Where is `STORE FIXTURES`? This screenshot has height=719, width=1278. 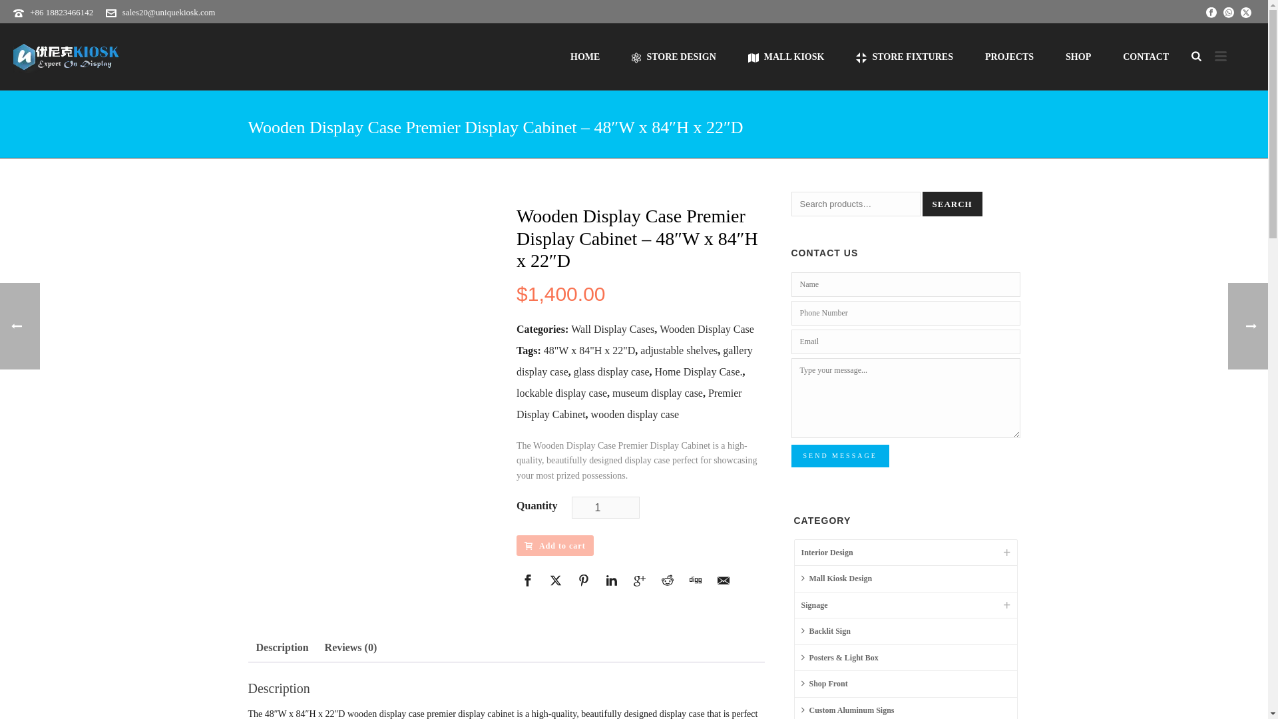 STORE FIXTURES is located at coordinates (904, 57).